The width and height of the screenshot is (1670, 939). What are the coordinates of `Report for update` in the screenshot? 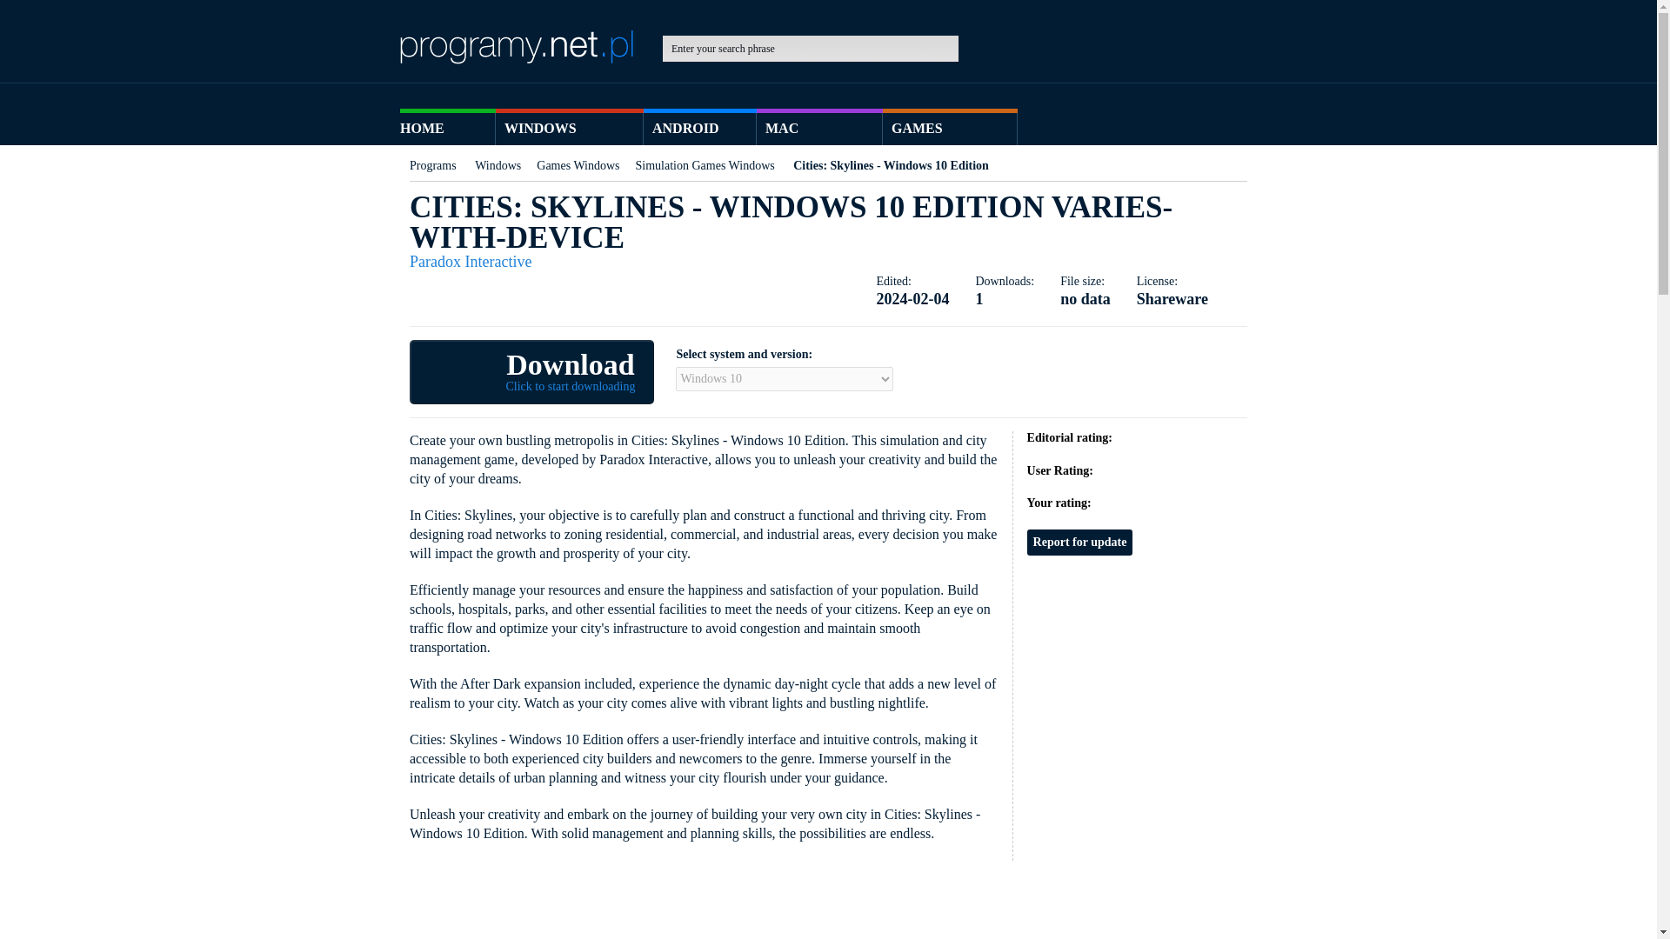 It's located at (1080, 543).